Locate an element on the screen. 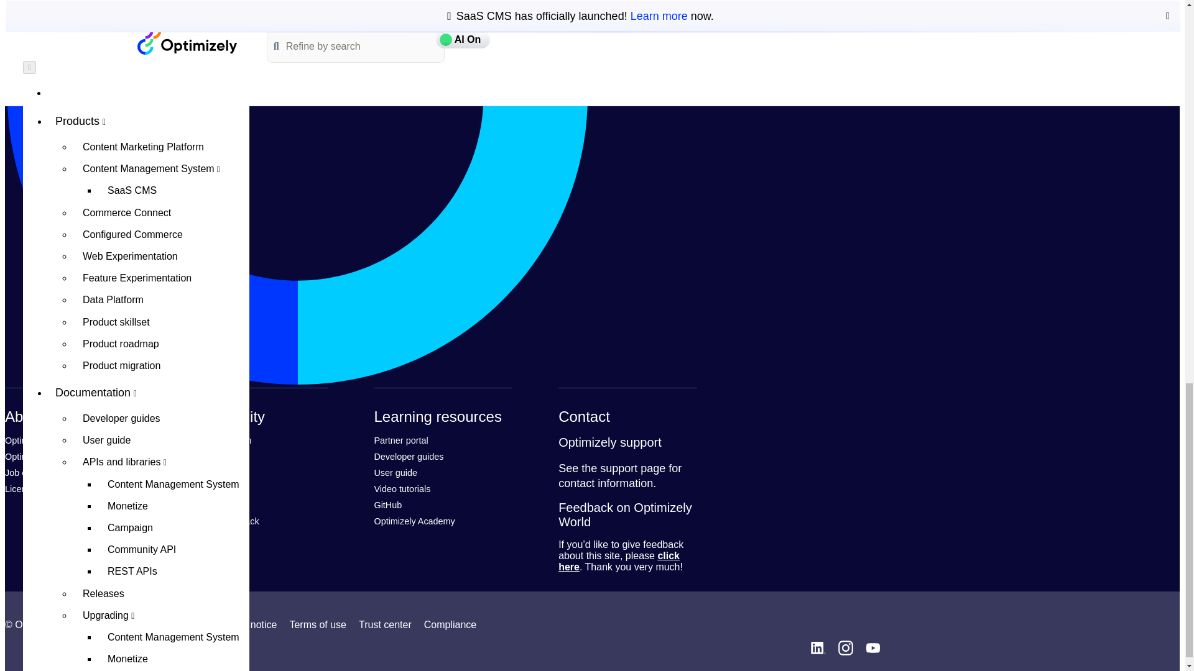 Image resolution: width=1194 pixels, height=671 pixels. Optimizely Support is located at coordinates (632, 468).